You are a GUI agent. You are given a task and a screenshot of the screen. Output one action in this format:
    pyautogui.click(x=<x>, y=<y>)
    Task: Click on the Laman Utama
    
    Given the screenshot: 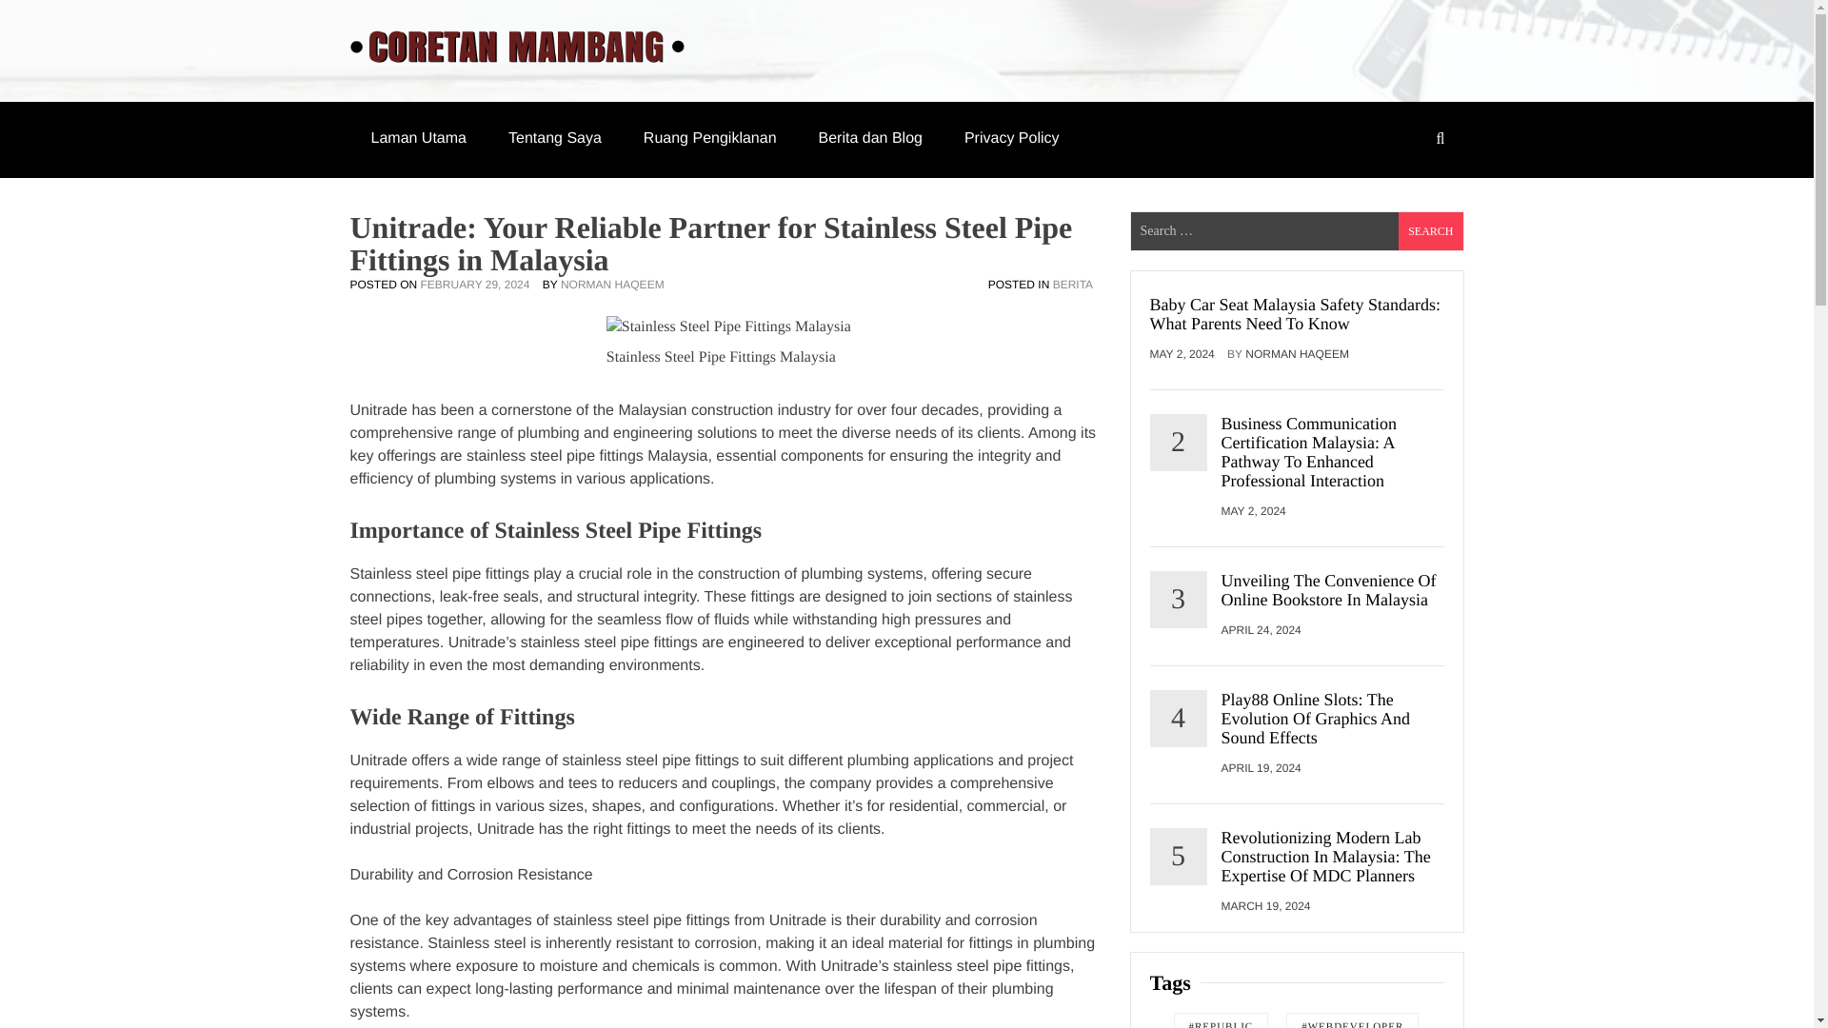 What is the action you would take?
    pyautogui.click(x=419, y=138)
    